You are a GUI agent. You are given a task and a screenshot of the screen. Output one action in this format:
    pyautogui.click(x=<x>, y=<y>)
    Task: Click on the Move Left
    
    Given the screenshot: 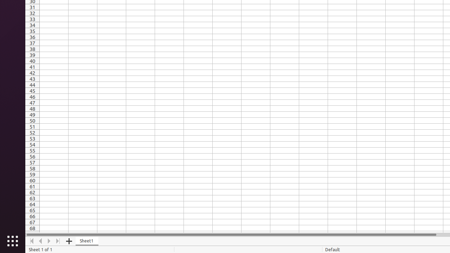 What is the action you would take?
    pyautogui.click(x=41, y=241)
    